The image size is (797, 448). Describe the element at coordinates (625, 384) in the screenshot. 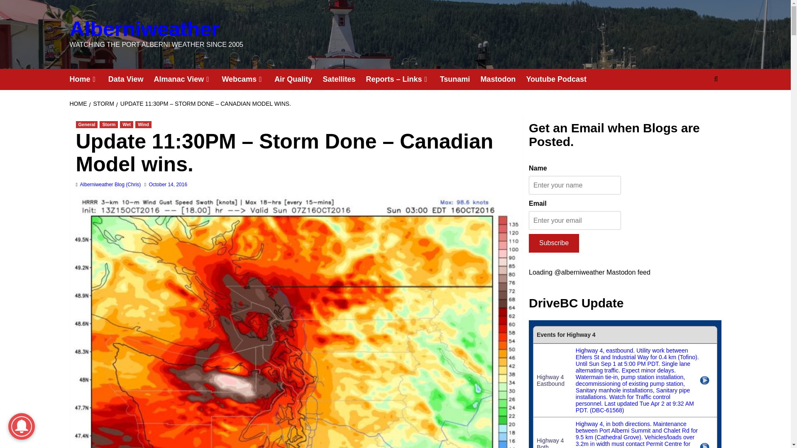

I see `BC Highway 4` at that location.